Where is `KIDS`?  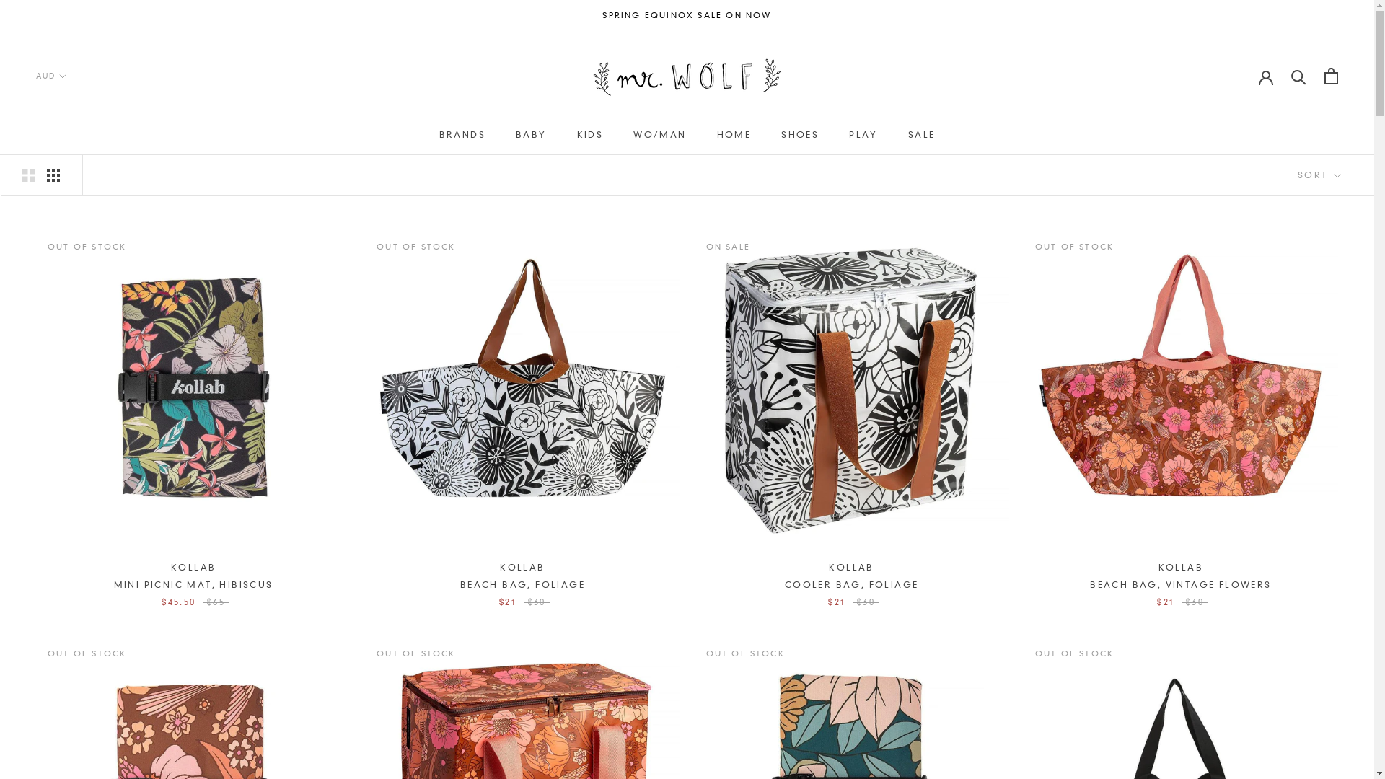
KIDS is located at coordinates (590, 134).